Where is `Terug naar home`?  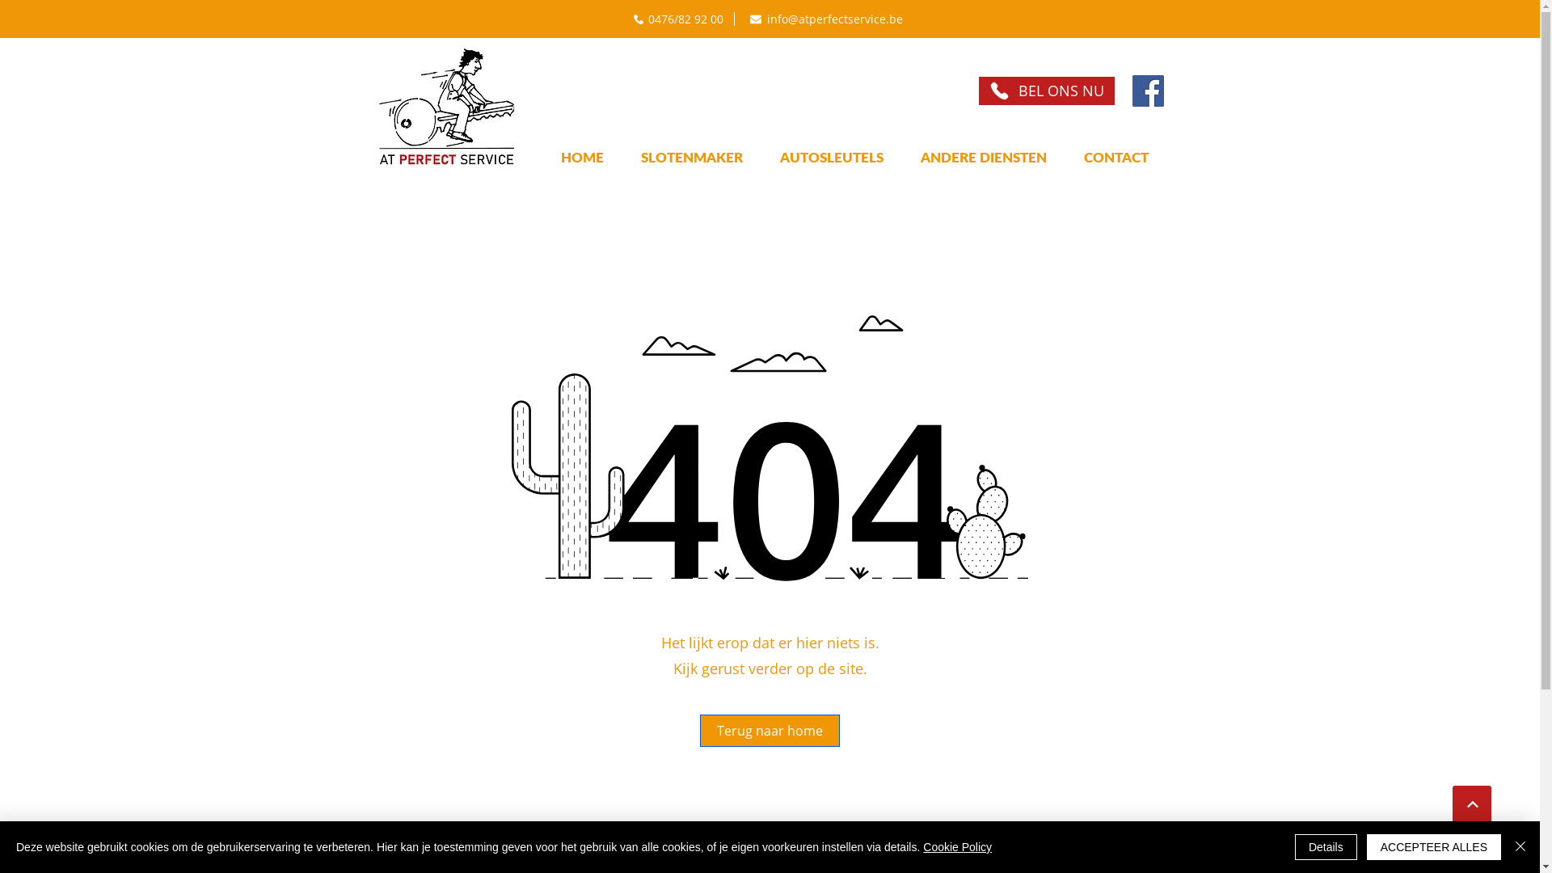 Terug naar home is located at coordinates (770, 731).